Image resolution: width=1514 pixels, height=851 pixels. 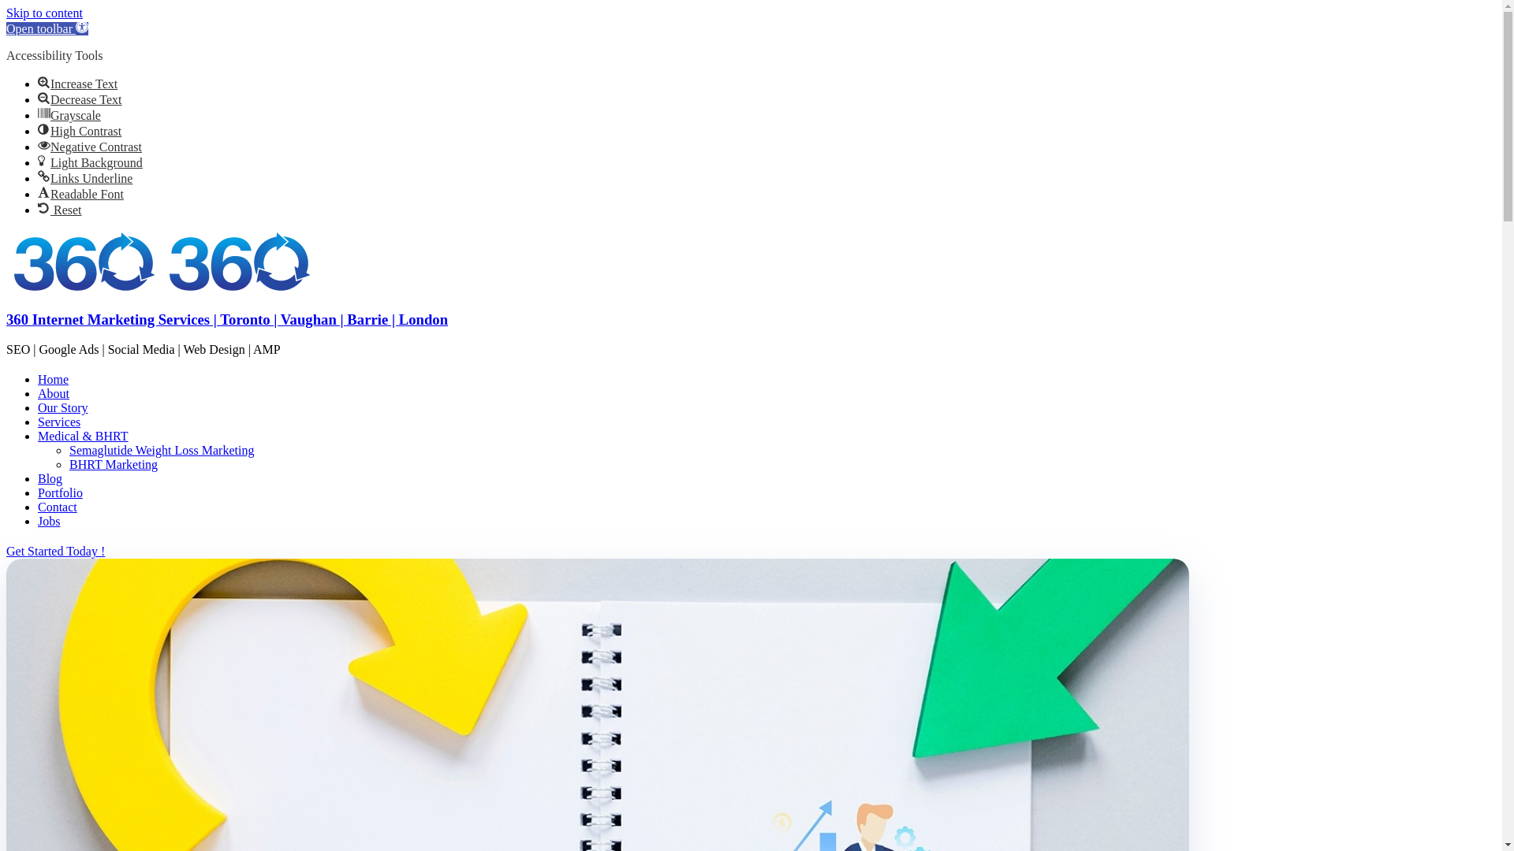 I want to click on Our Story, so click(x=63, y=407).